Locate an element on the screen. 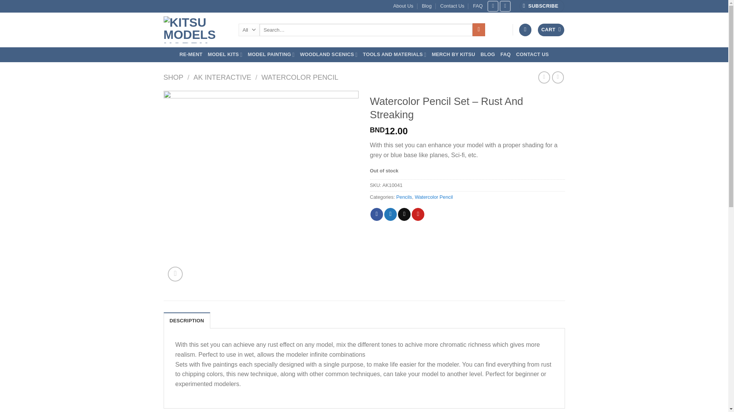 The height and width of the screenshot is (412, 734). MODEL KITS is located at coordinates (225, 55).